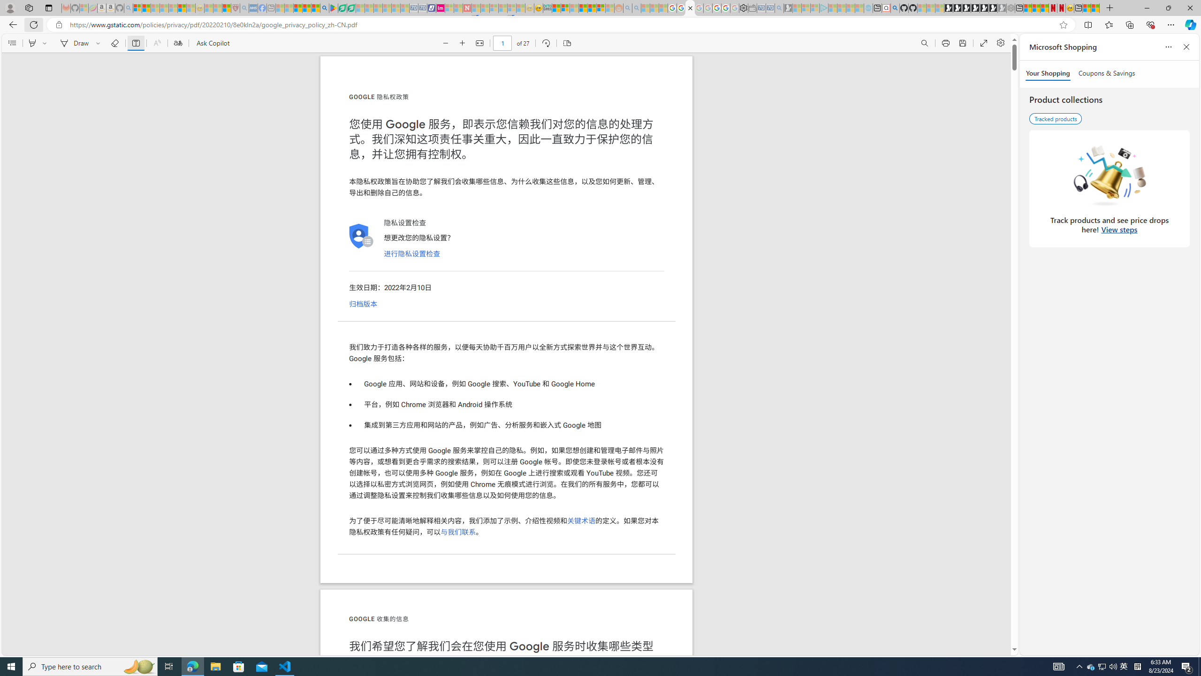 This screenshot has height=676, width=1201. What do you see at coordinates (32, 43) in the screenshot?
I see `Highlight` at bounding box center [32, 43].